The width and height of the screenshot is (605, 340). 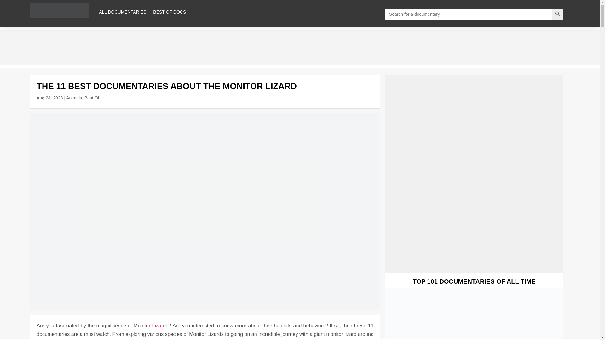 What do you see at coordinates (169, 12) in the screenshot?
I see `BEST OF DOCS` at bounding box center [169, 12].